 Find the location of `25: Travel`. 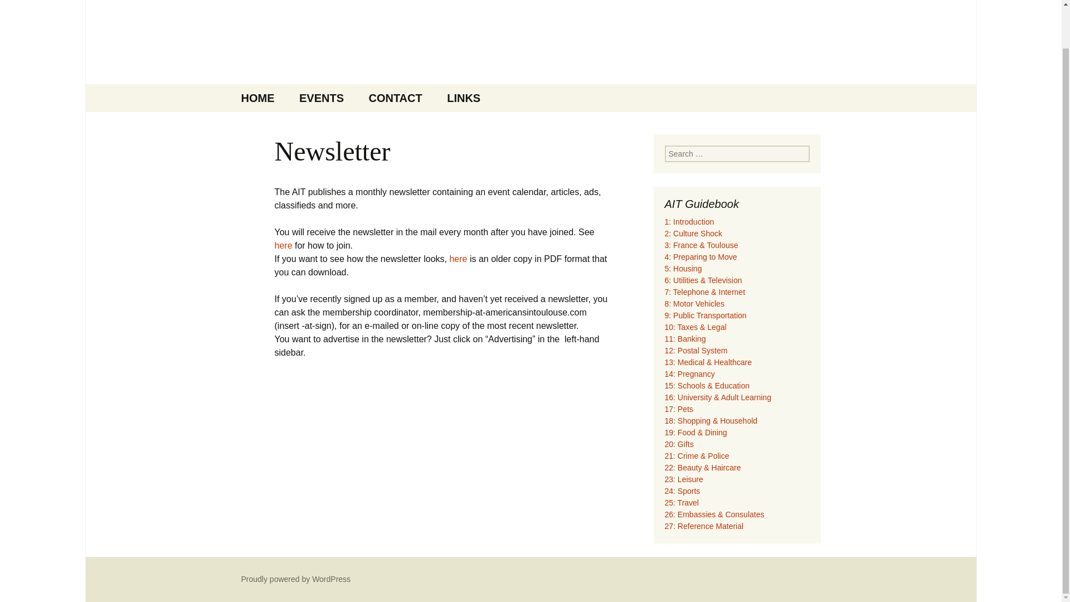

25: Travel is located at coordinates (681, 503).